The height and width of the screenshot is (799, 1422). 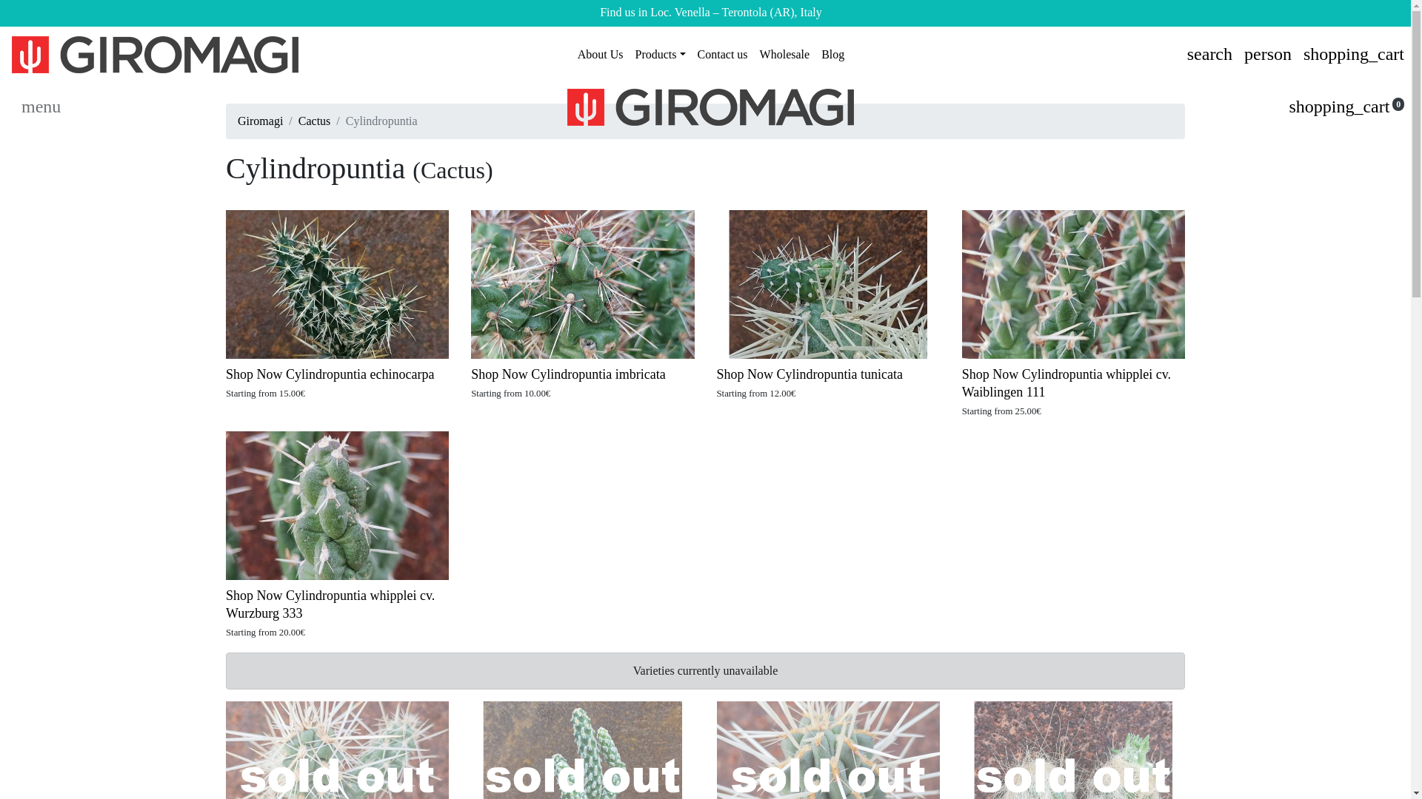 I want to click on Shop Now Cylindropuntia whipplei cv. Waiblingen 111, so click(x=1066, y=383).